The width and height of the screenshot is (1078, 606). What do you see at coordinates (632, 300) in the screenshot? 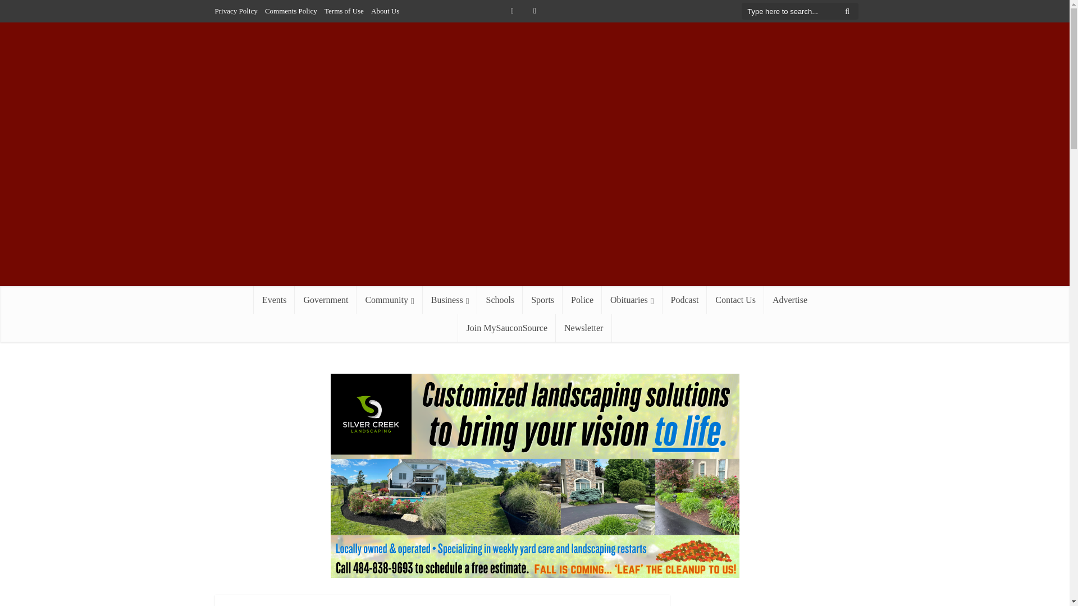
I see `Obituaries` at bounding box center [632, 300].